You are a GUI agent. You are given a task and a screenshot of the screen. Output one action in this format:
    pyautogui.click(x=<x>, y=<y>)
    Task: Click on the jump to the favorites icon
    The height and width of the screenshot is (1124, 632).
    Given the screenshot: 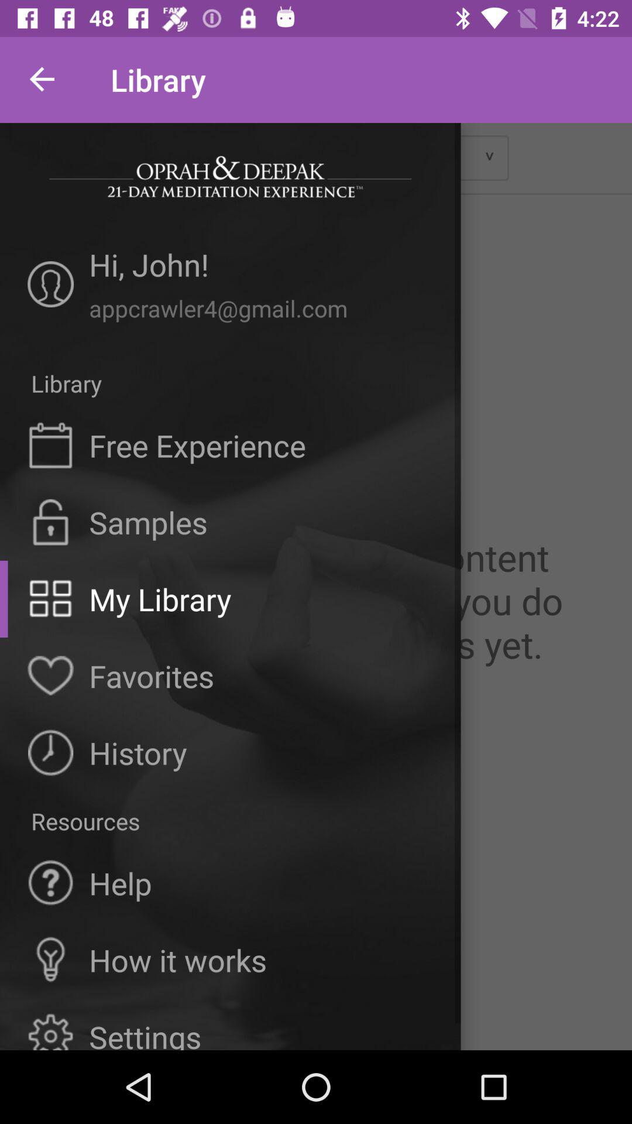 What is the action you would take?
    pyautogui.click(x=151, y=676)
    